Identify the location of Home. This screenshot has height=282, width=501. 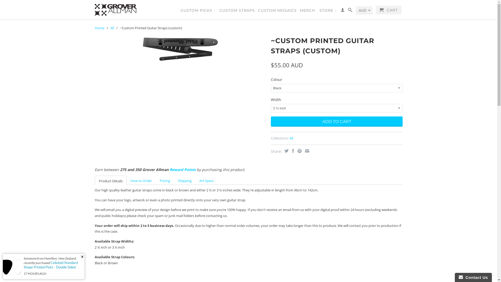
(99, 28).